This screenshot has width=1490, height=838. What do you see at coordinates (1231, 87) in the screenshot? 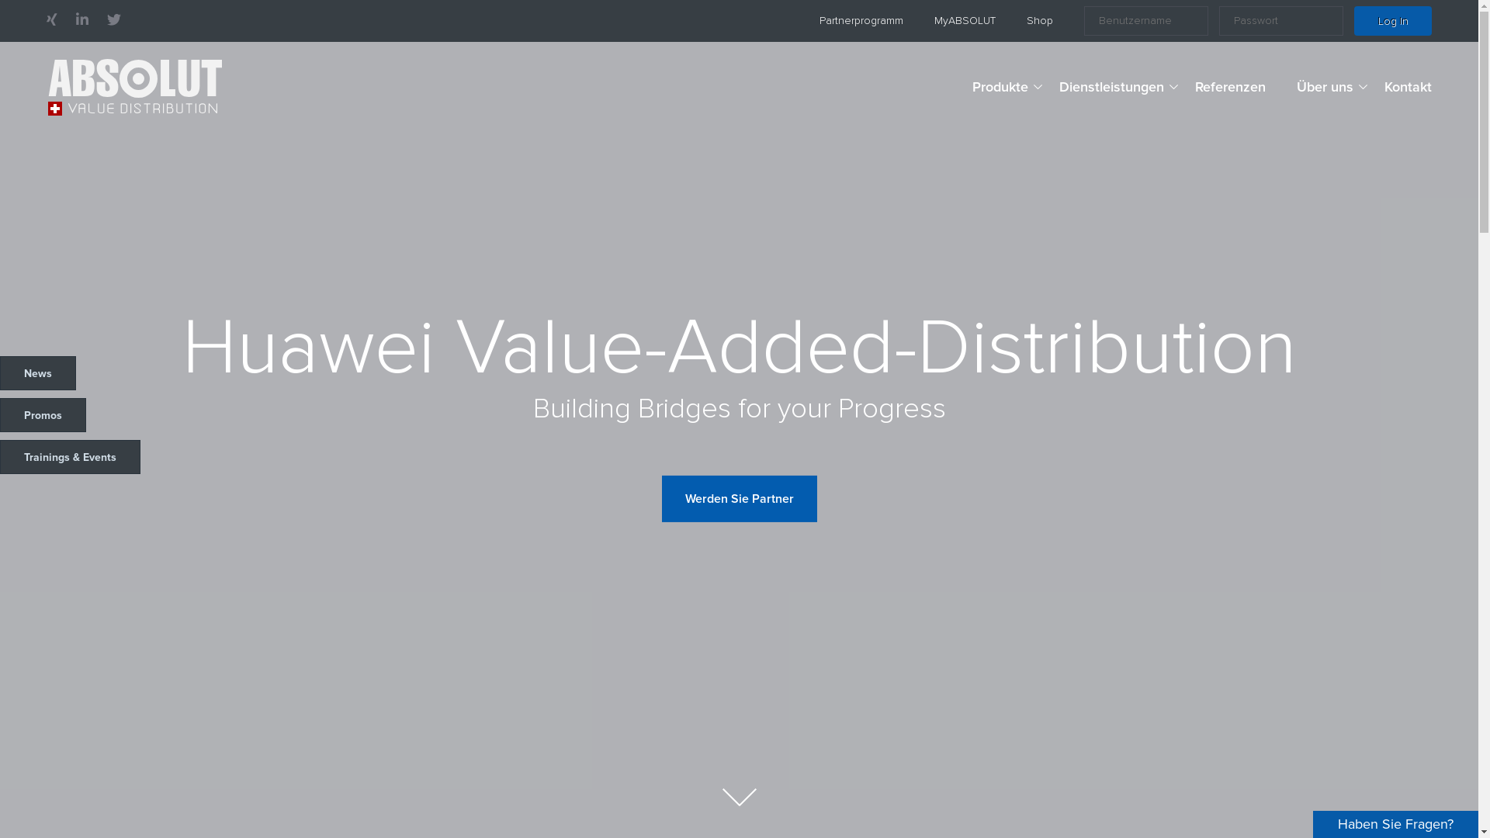
I see `Referenzen` at bounding box center [1231, 87].